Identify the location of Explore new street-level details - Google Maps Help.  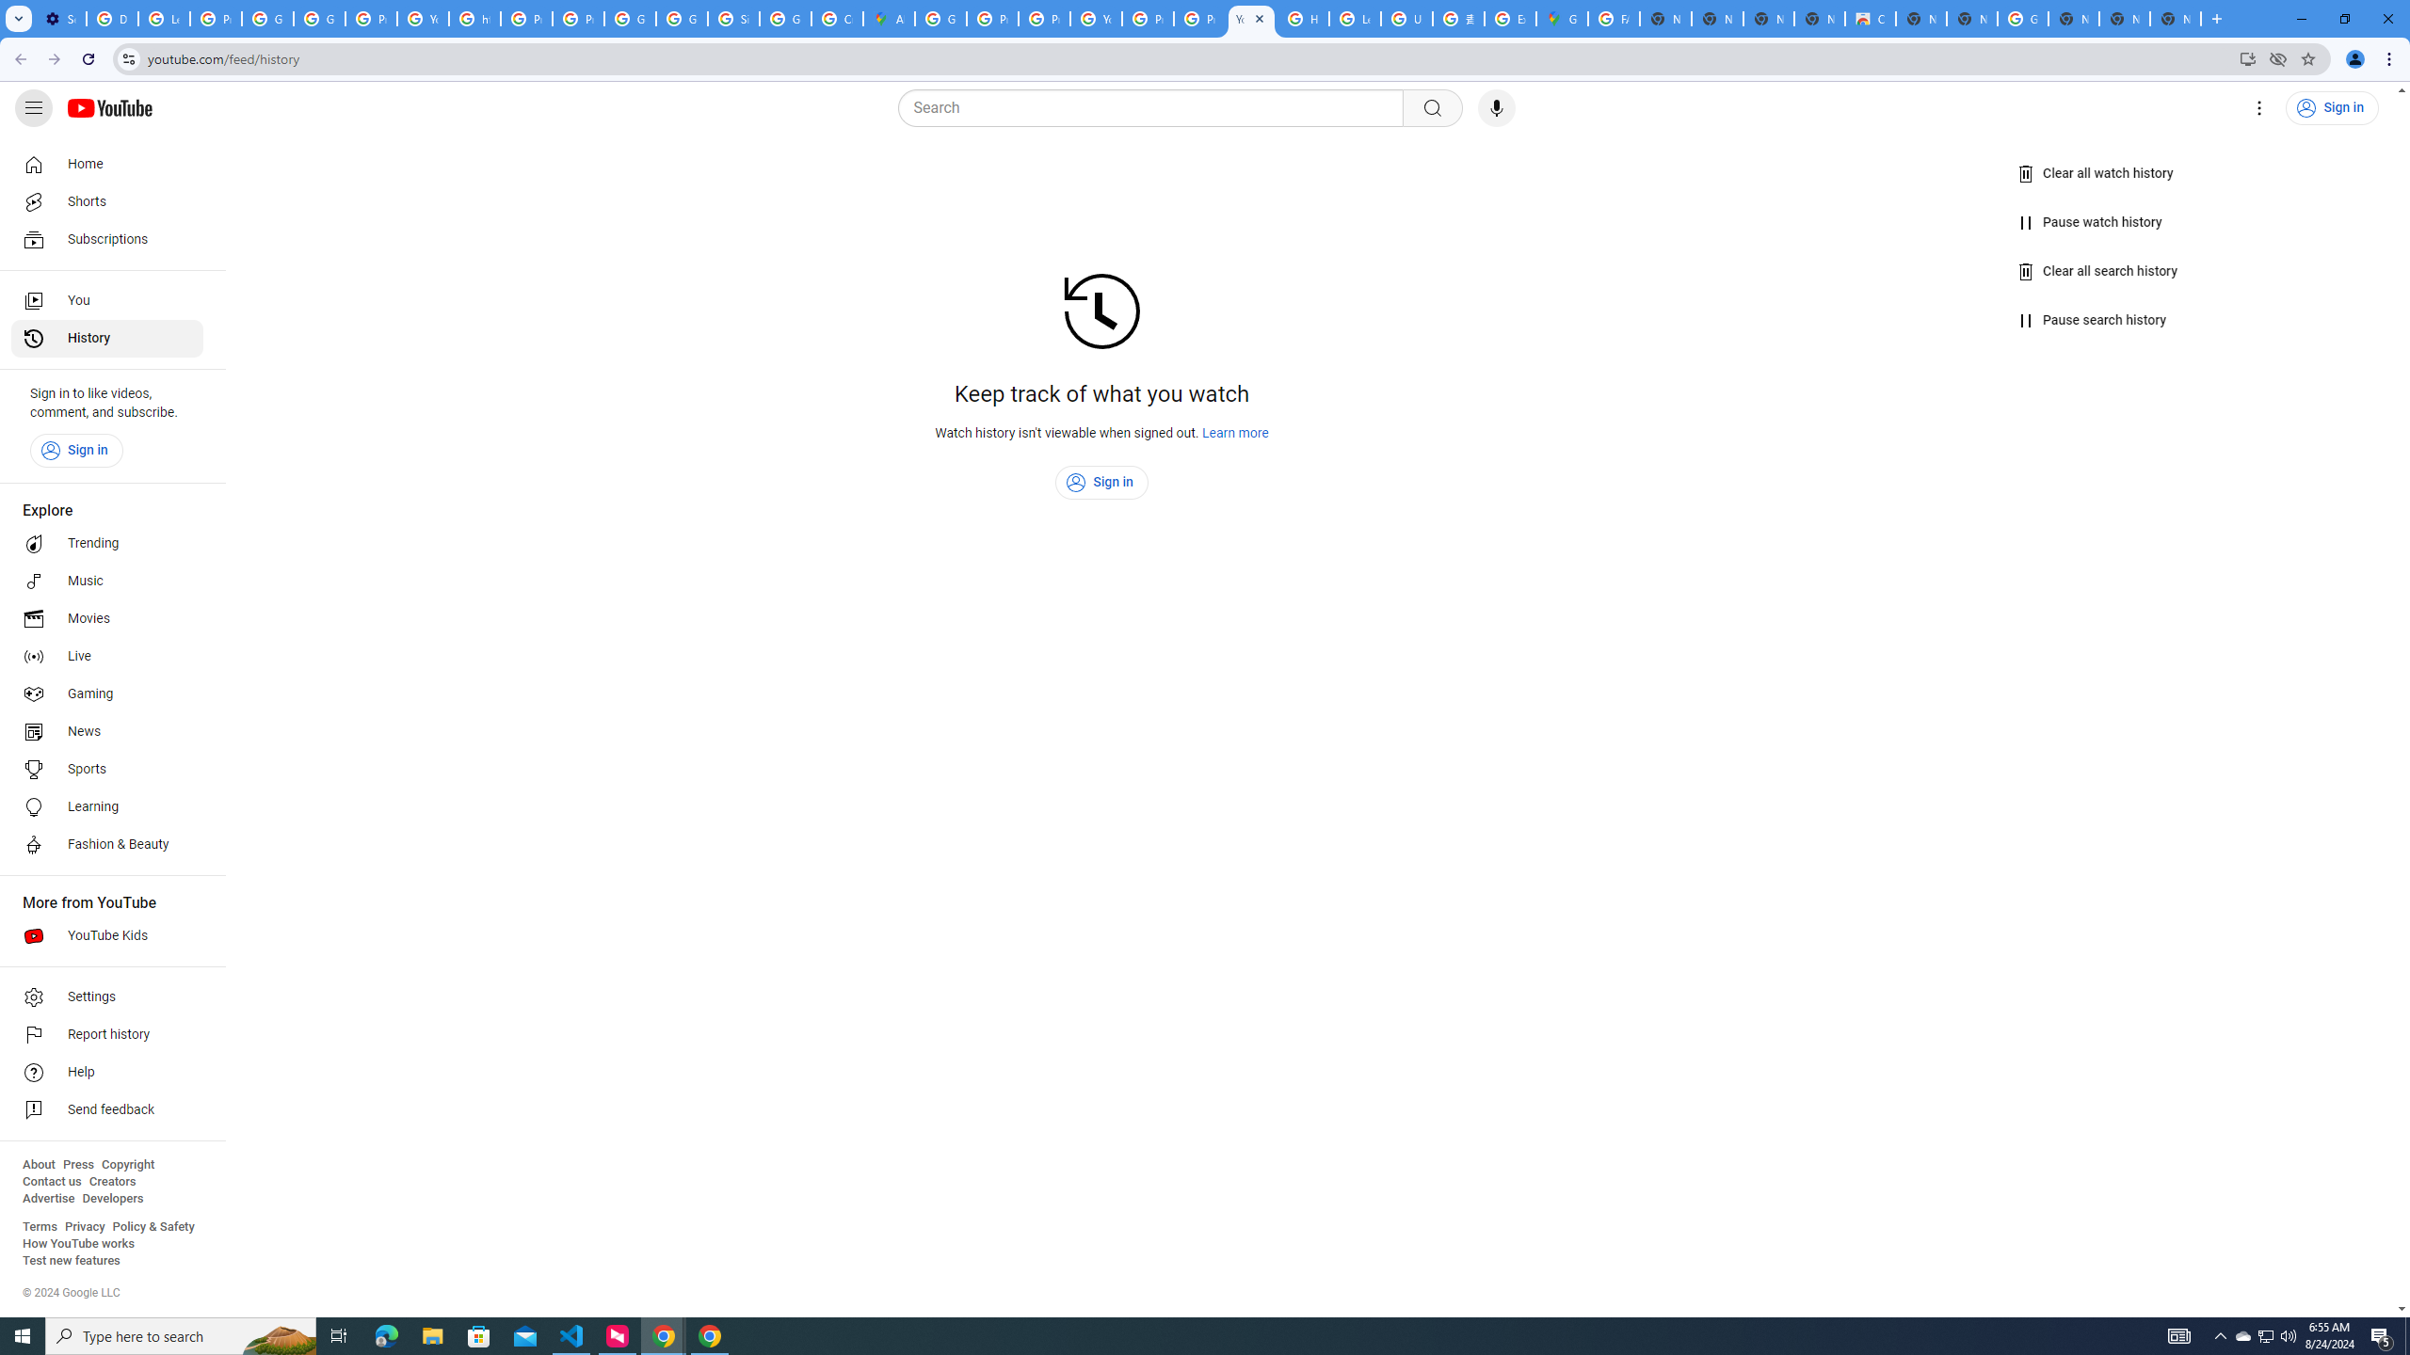
(1509, 19).